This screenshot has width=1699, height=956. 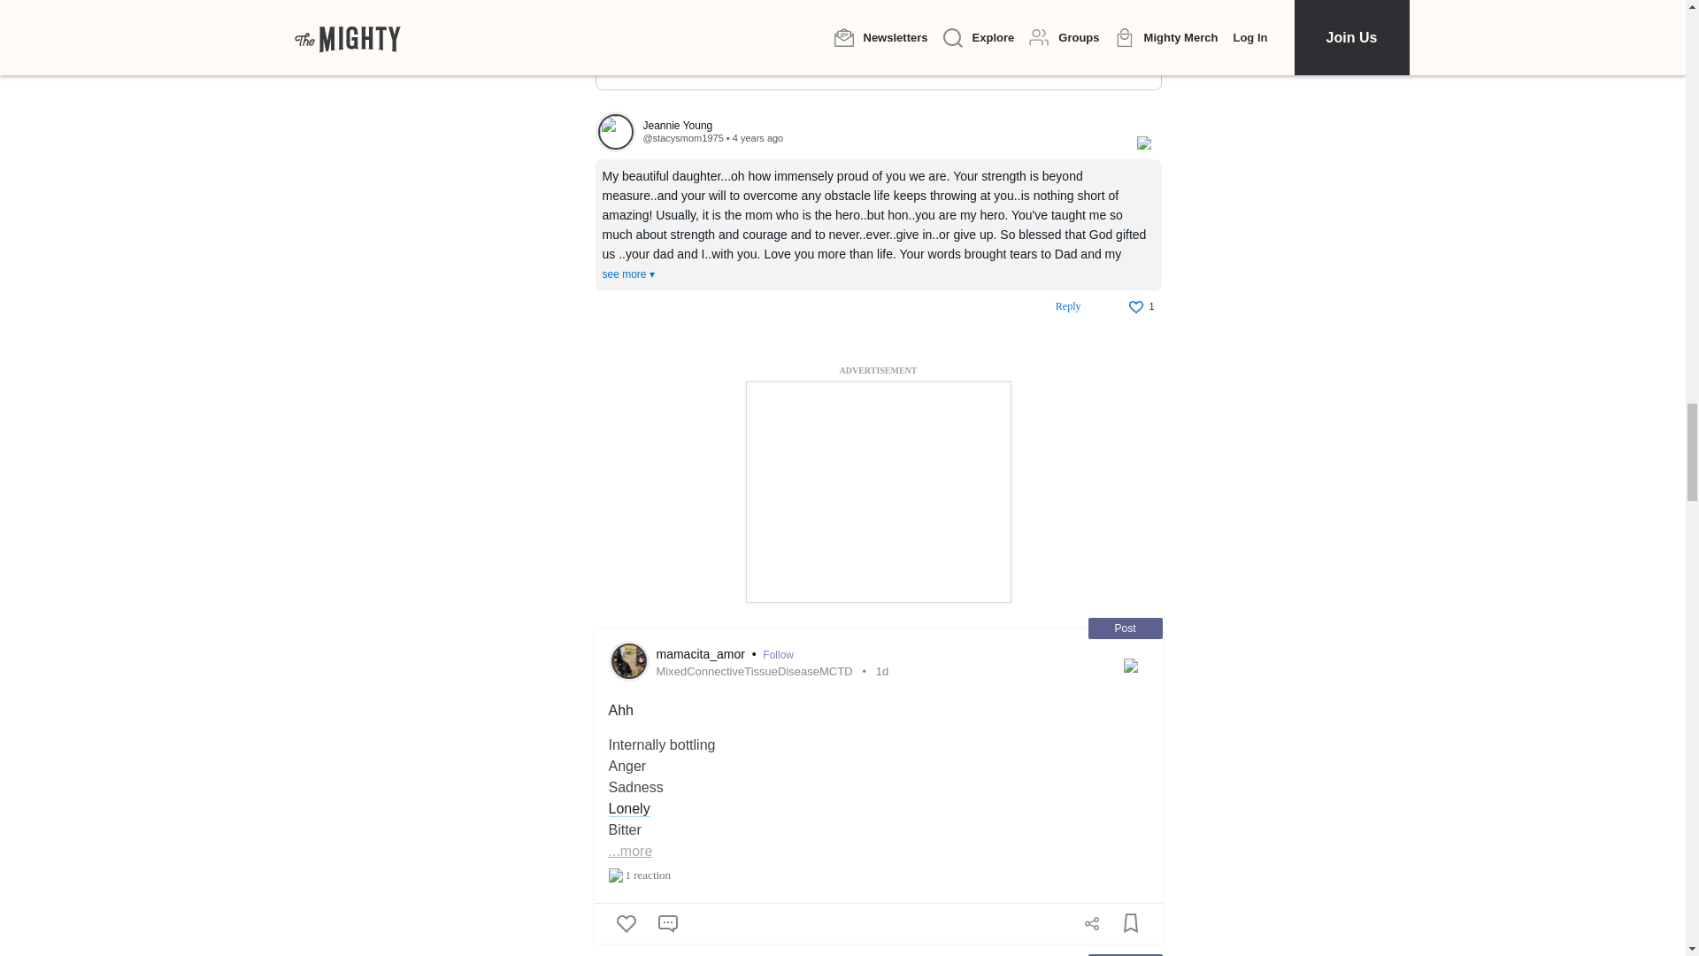 What do you see at coordinates (629, 809) in the screenshot?
I see `Lonely` at bounding box center [629, 809].